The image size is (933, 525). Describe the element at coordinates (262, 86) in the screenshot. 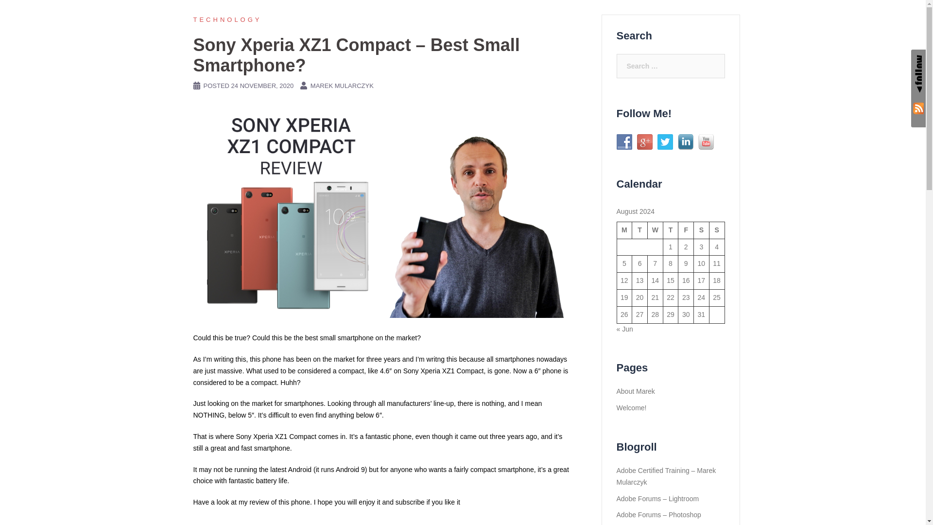

I see `24 NOVEMBER, 2020` at that location.